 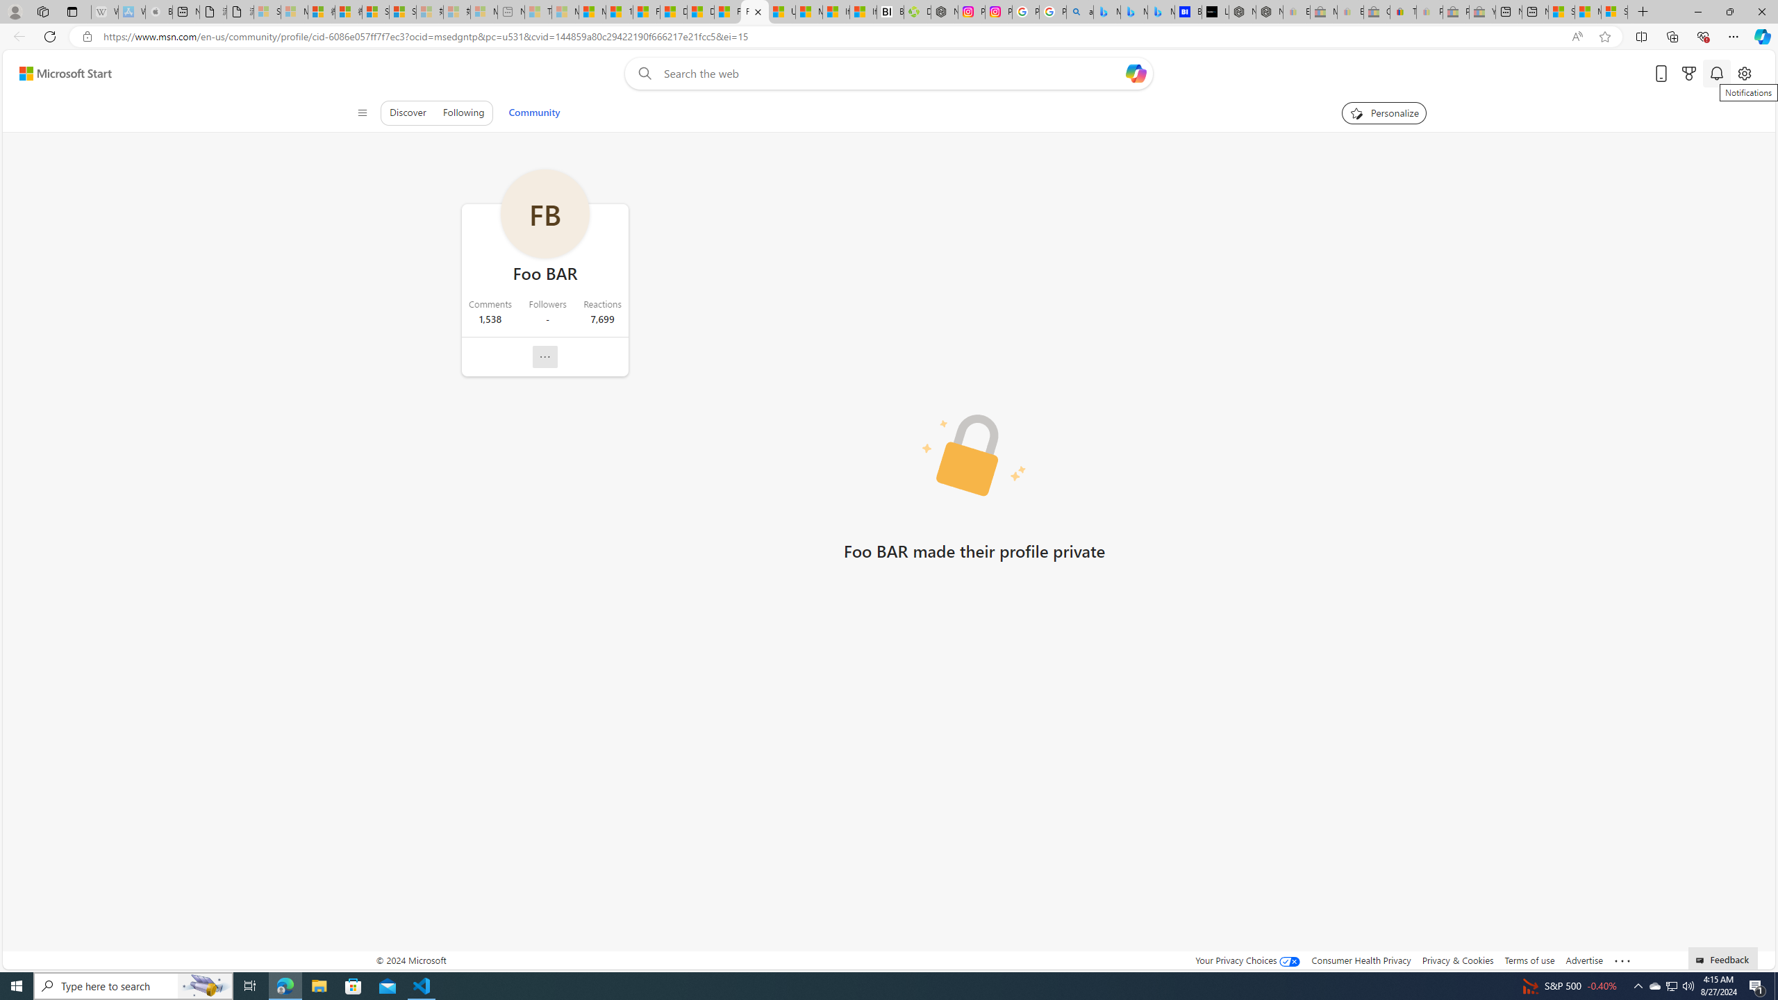 I want to click on Microsoft Bing Travel - Shangri-La Hotel Bangkok, so click(x=1161, y=12).